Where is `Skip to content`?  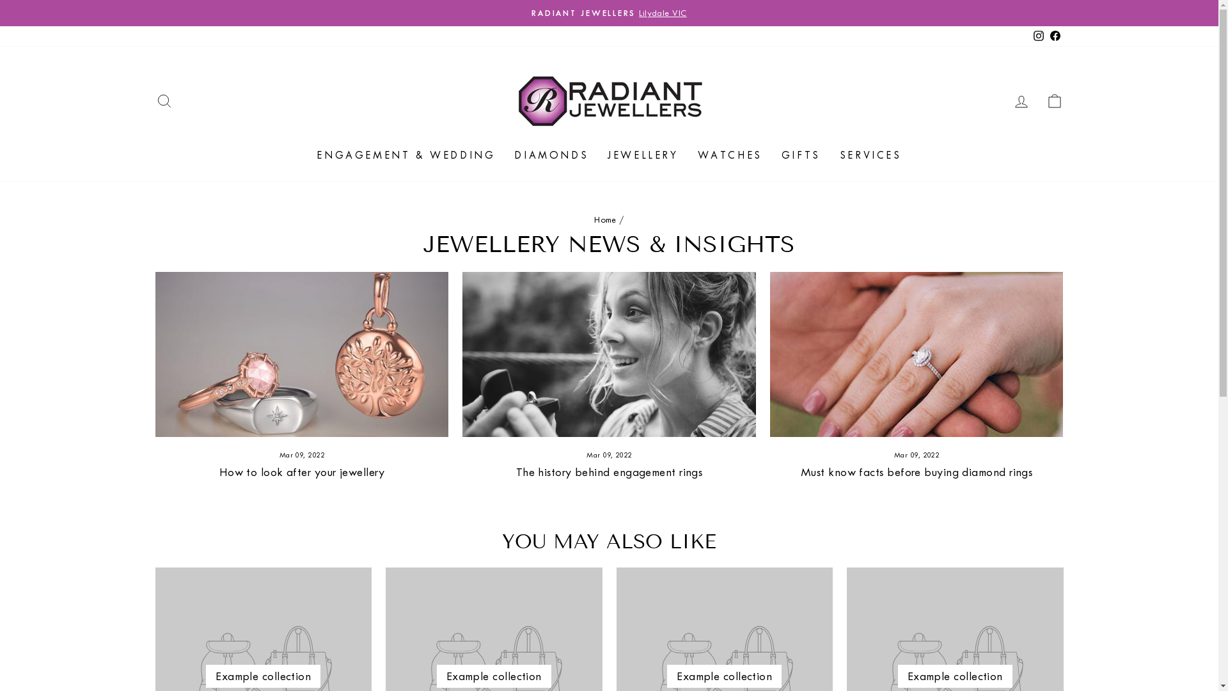 Skip to content is located at coordinates (0, 0).